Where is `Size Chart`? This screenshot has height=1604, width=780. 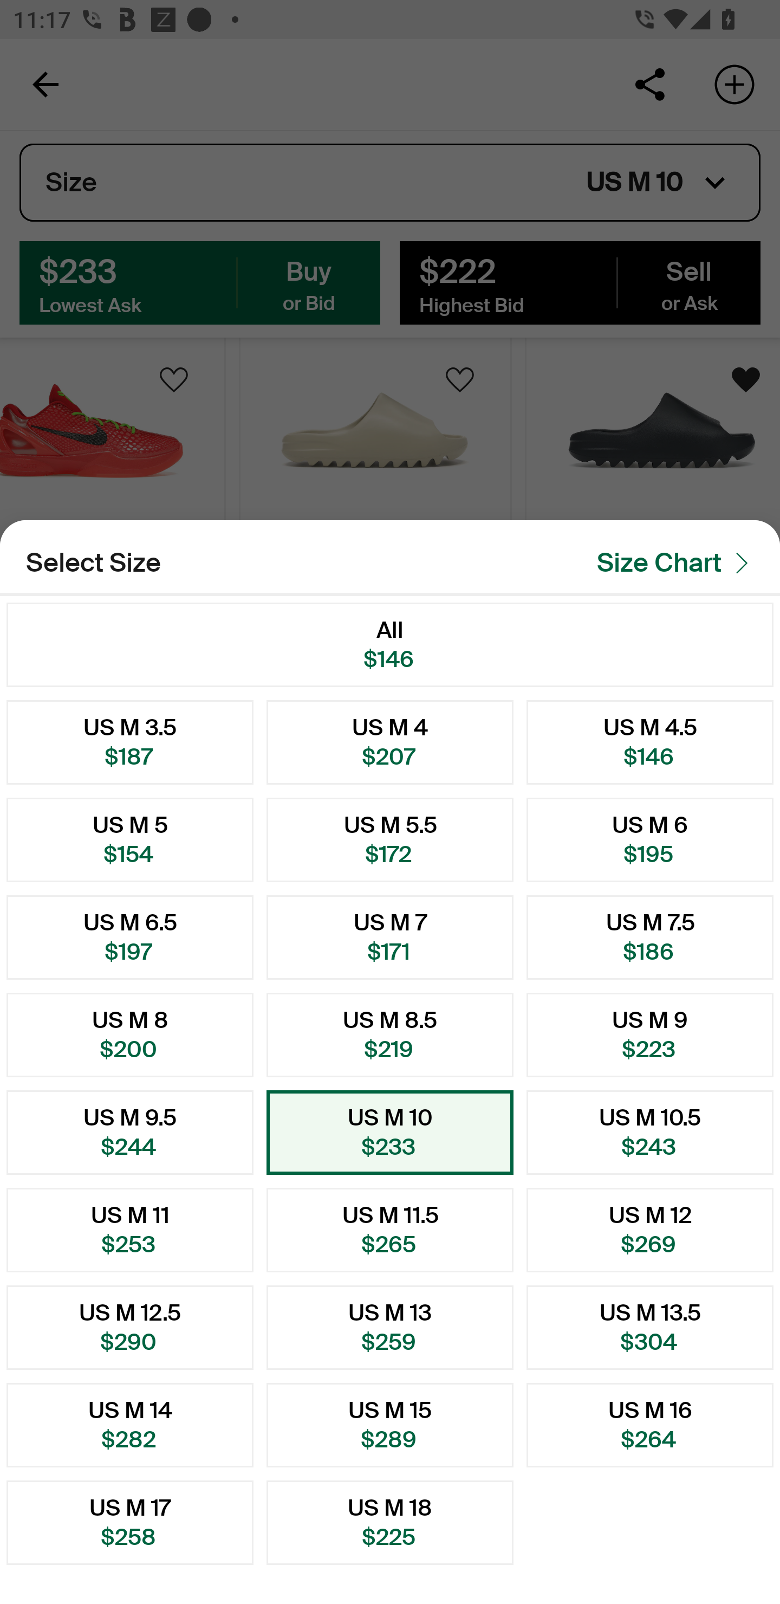 Size Chart is located at coordinates (678, 562).